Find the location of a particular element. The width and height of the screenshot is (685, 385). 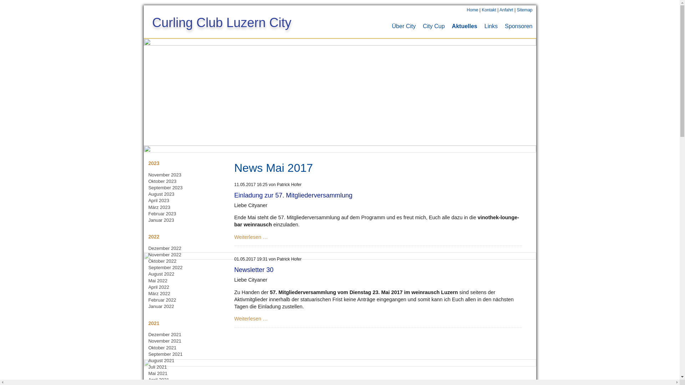

Februar 2022 is located at coordinates (162, 300).